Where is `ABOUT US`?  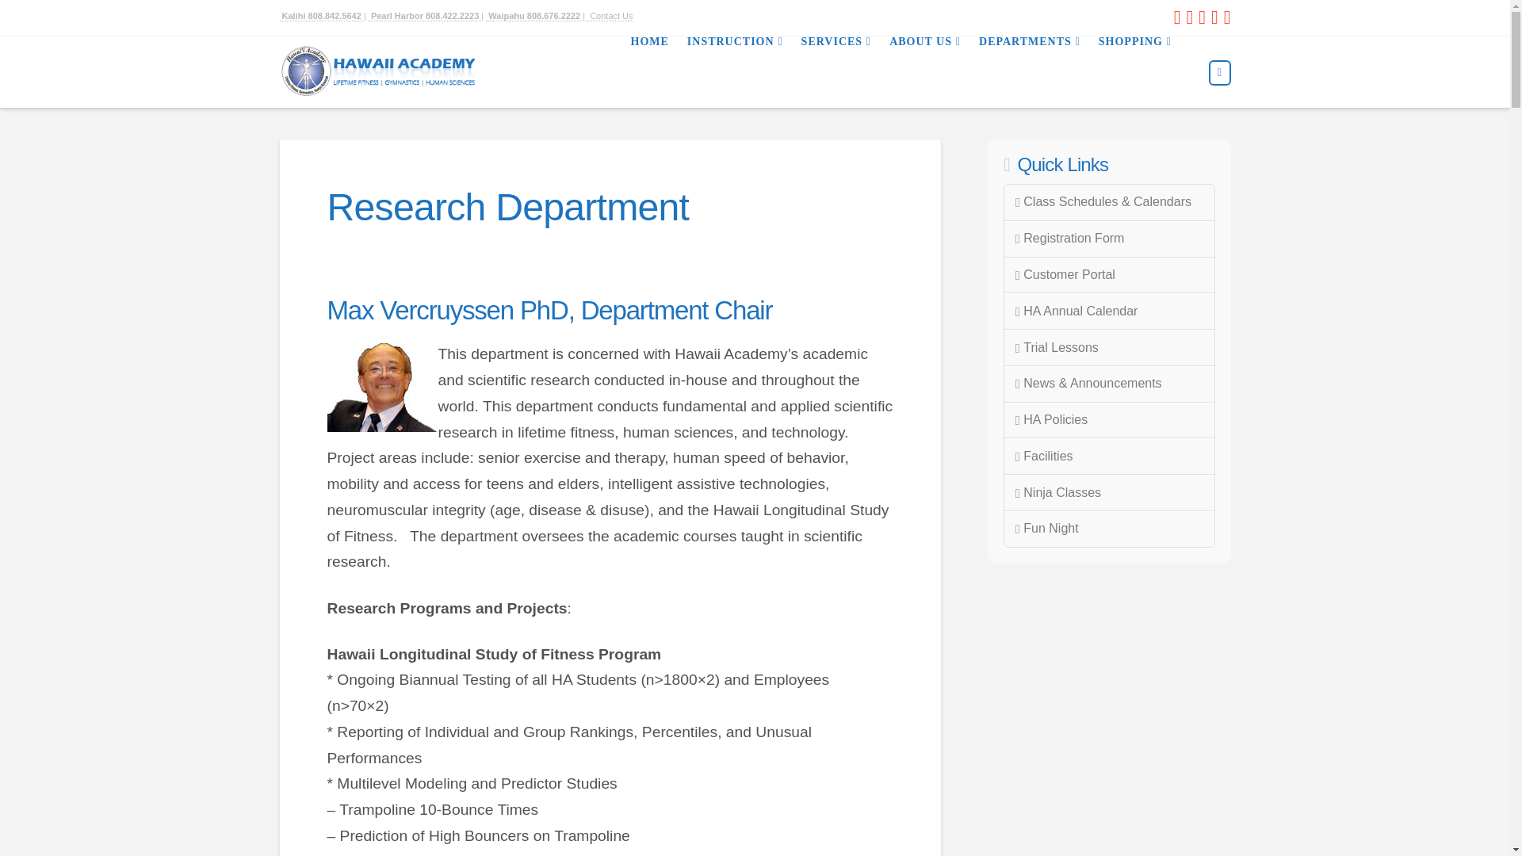
ABOUT US is located at coordinates (924, 72).